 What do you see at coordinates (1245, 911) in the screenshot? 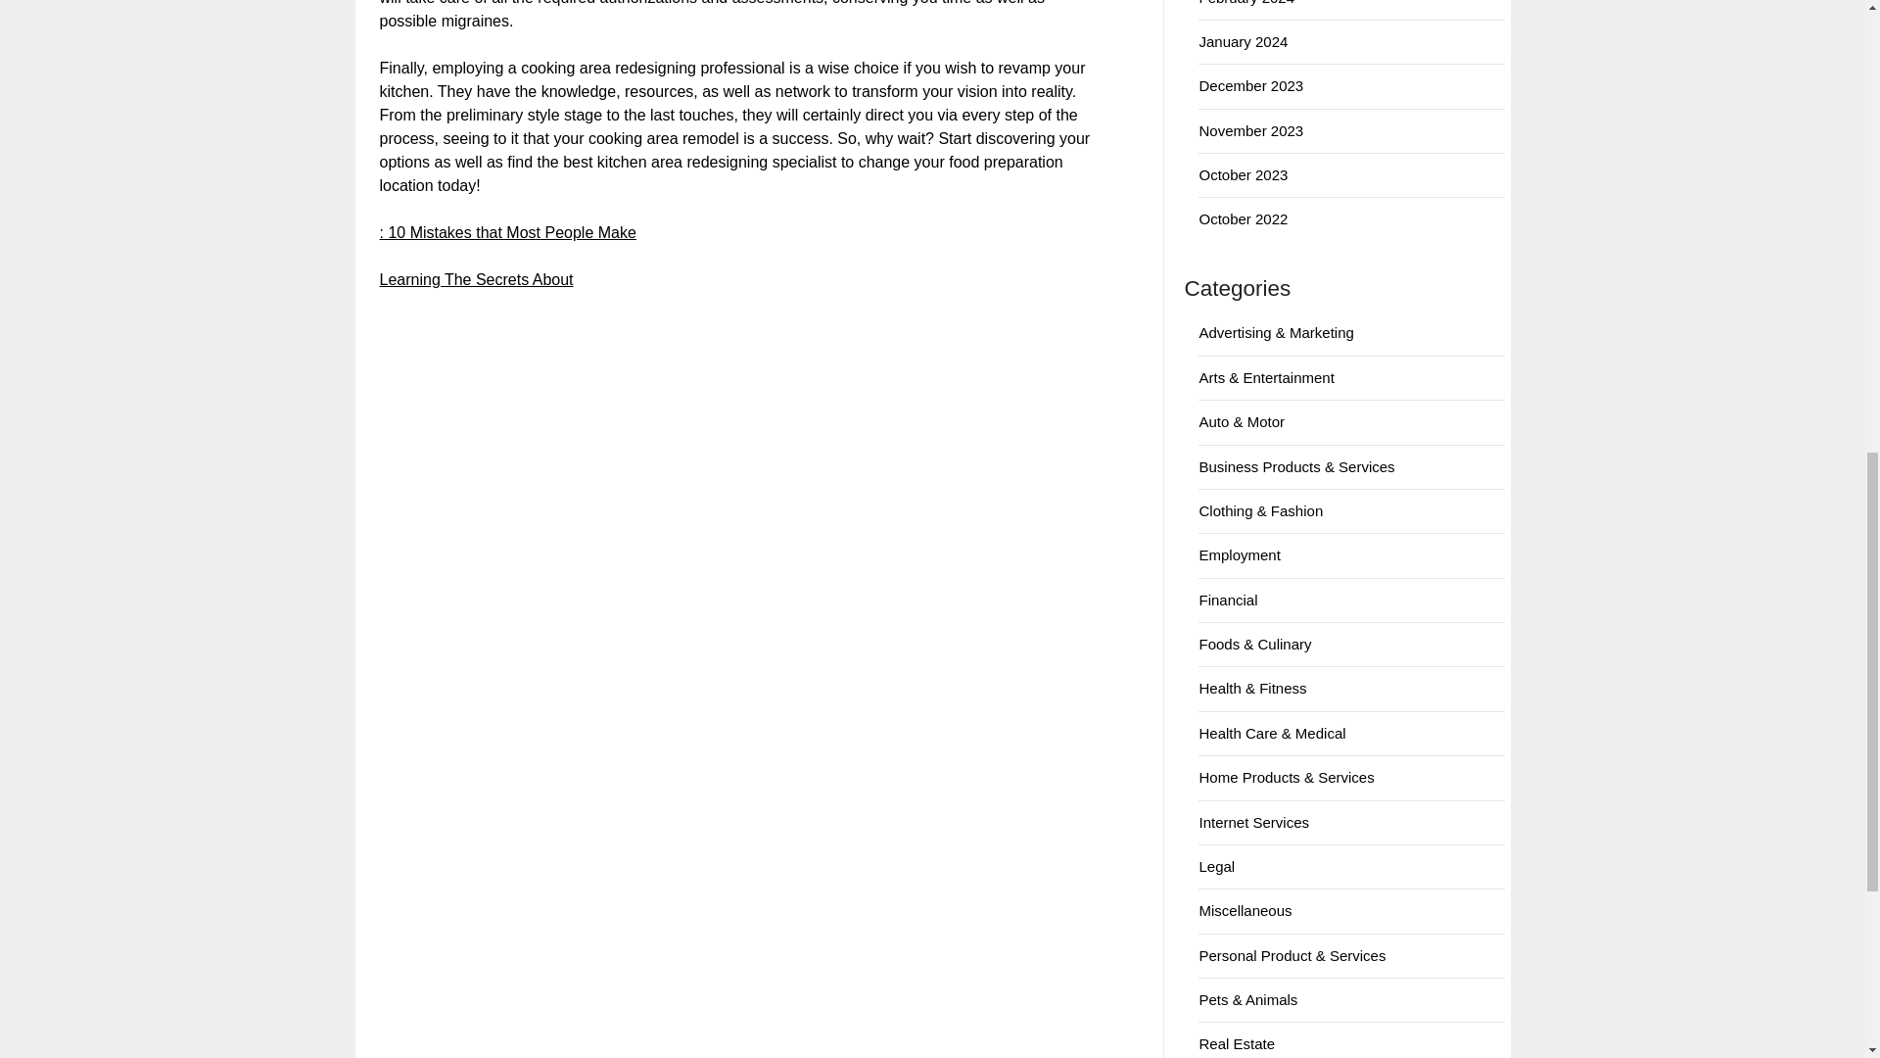
I see `Miscellaneous` at bounding box center [1245, 911].